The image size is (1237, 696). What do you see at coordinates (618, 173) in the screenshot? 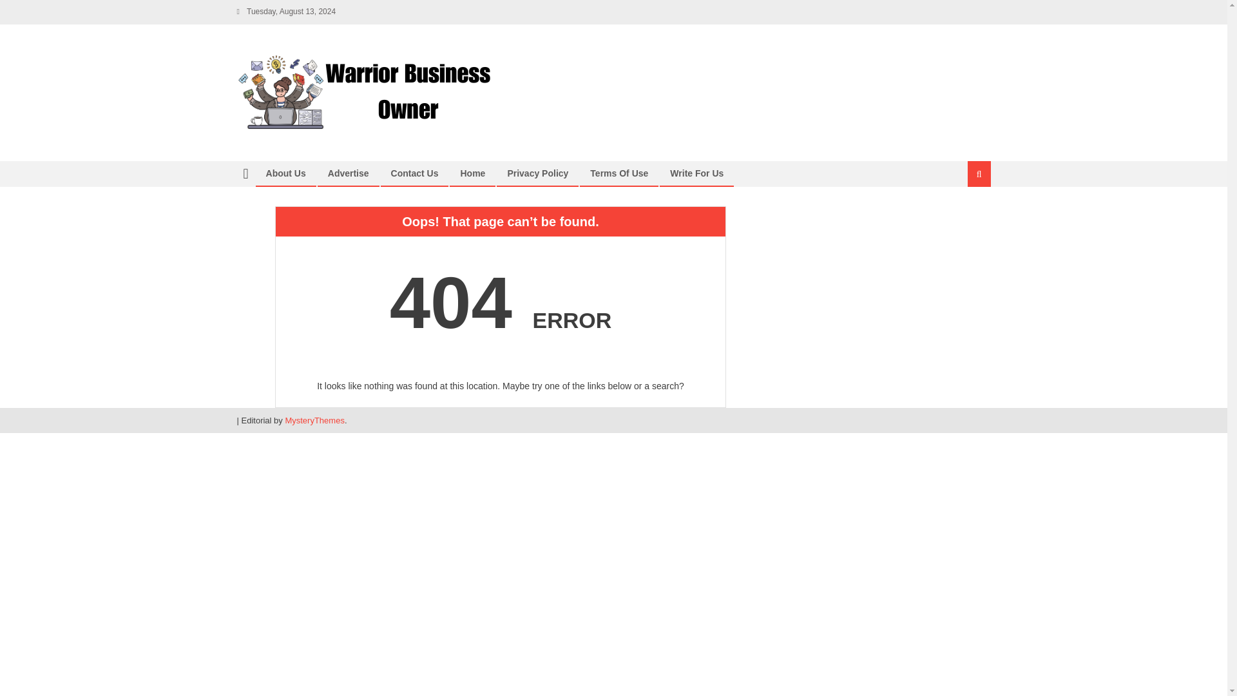
I see `Terms Of Use` at bounding box center [618, 173].